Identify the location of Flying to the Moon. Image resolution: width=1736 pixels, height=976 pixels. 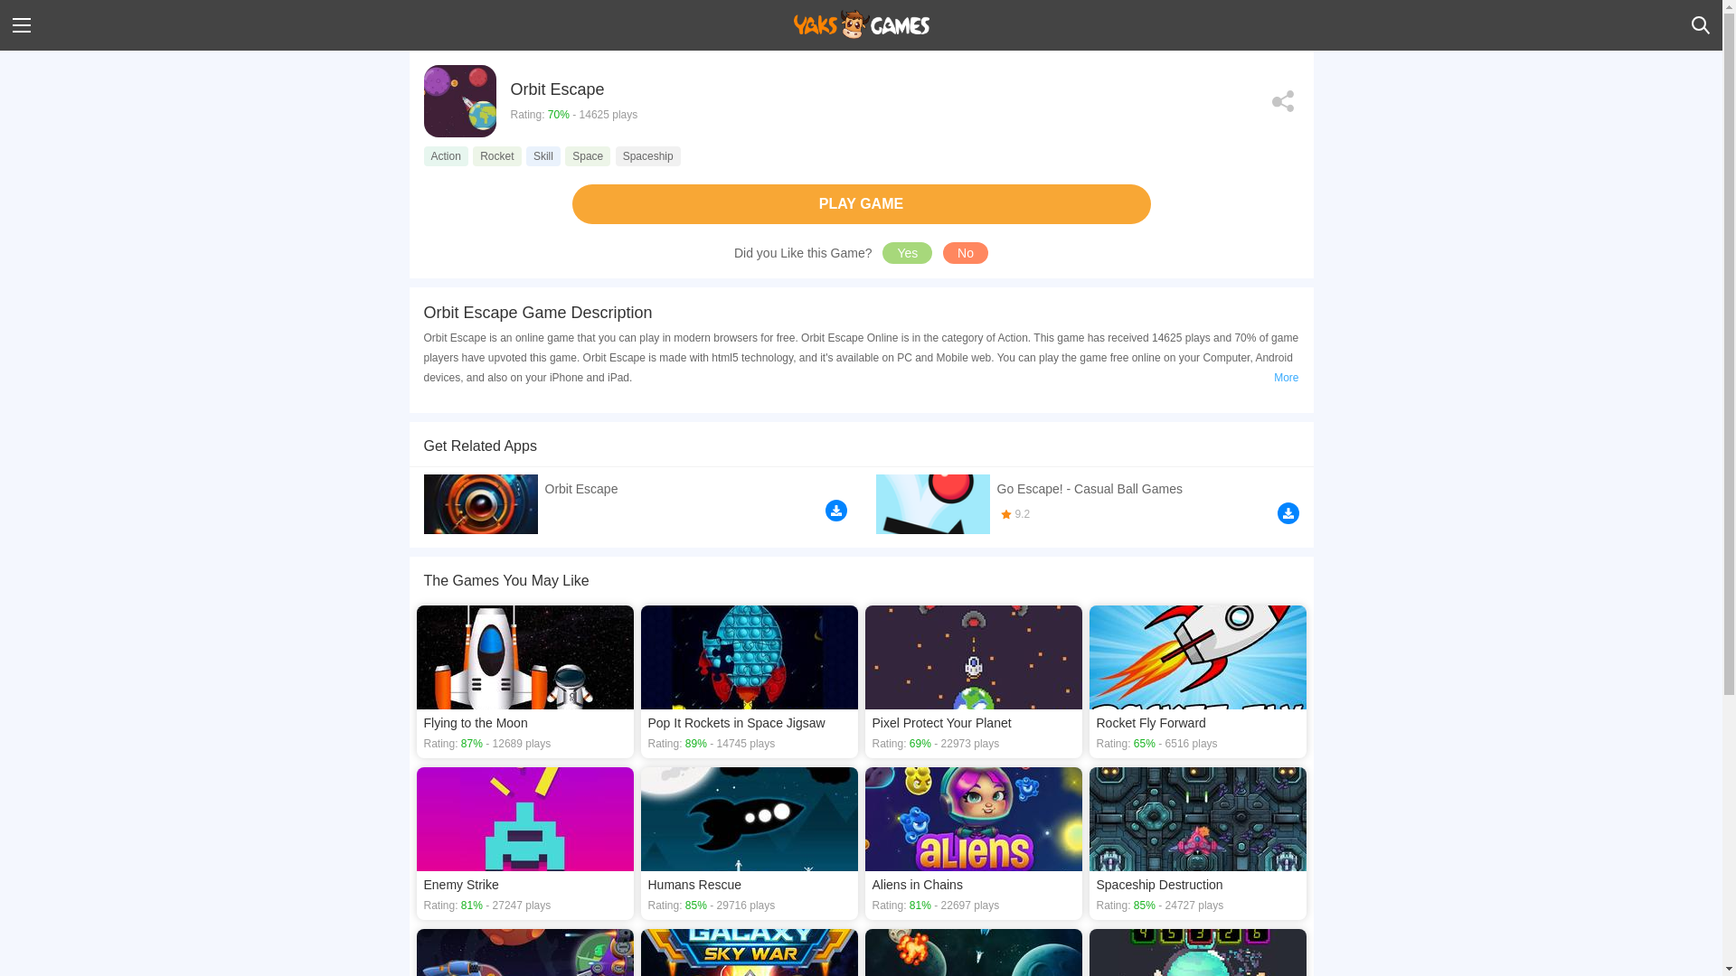
(524, 681).